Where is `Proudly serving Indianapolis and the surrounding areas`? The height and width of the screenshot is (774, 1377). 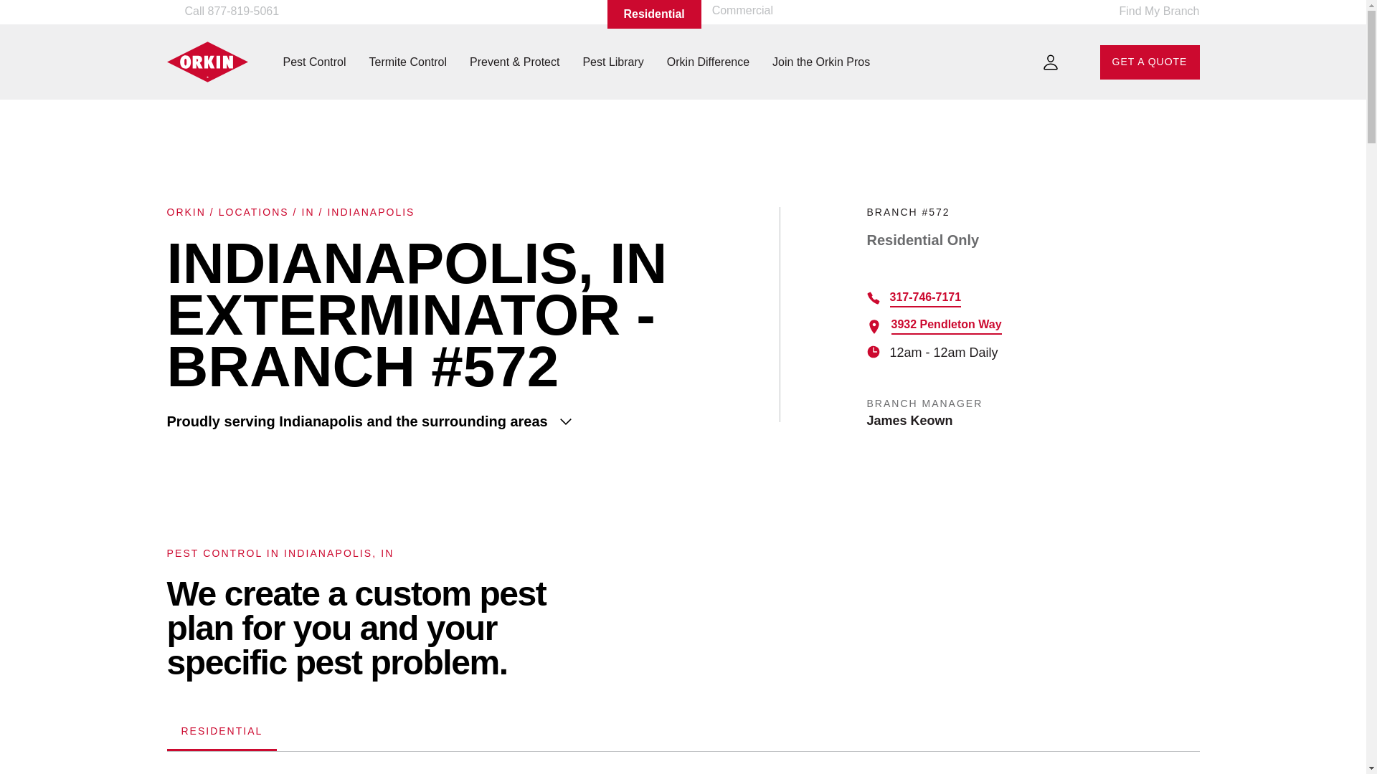 Proudly serving Indianapolis and the surrounding areas is located at coordinates (463, 421).